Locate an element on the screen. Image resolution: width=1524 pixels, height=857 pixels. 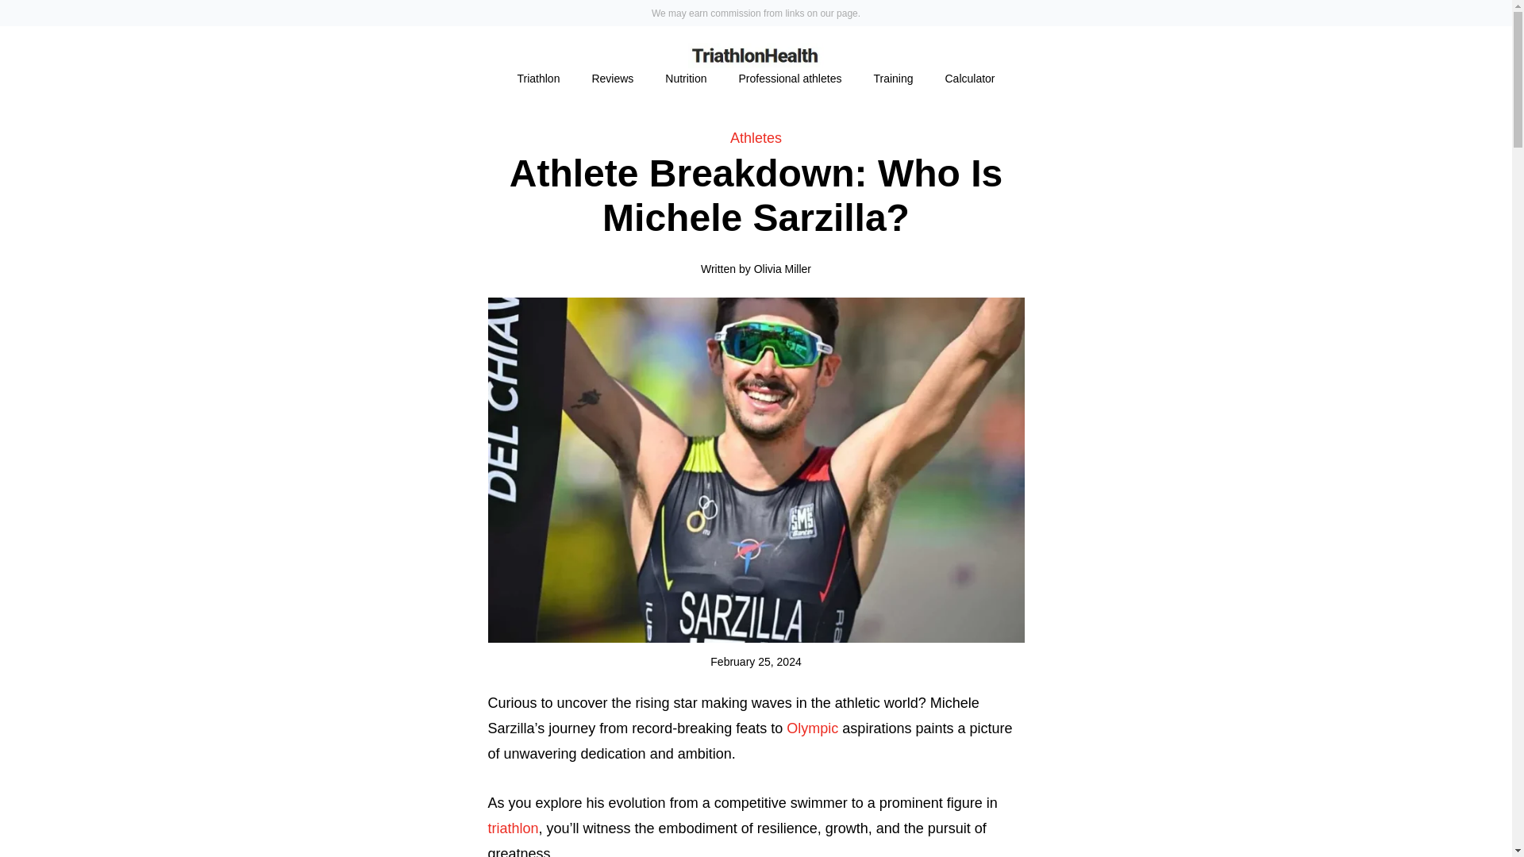
Training is located at coordinates (892, 79).